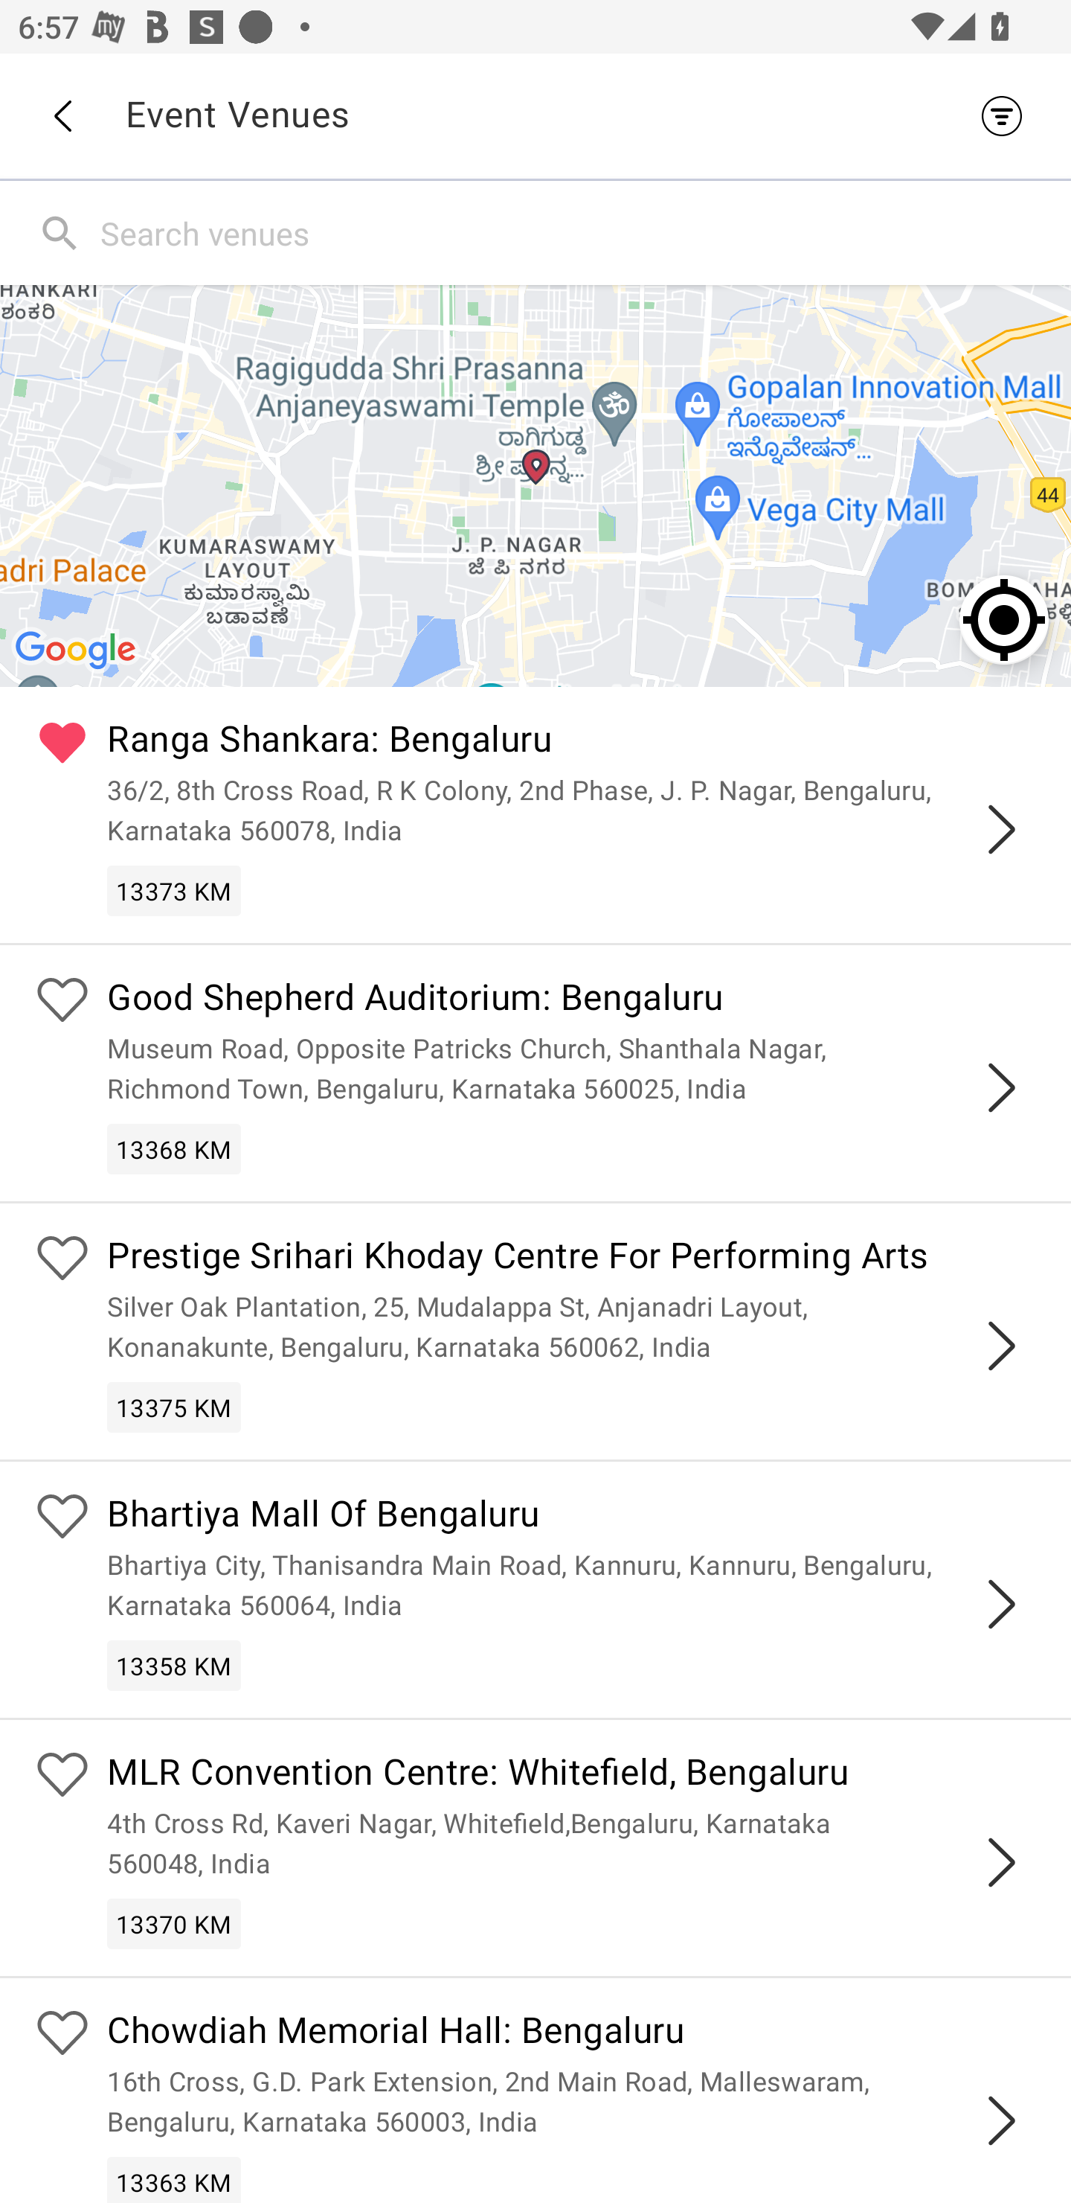  Describe the element at coordinates (1001, 829) in the screenshot. I see `` at that location.